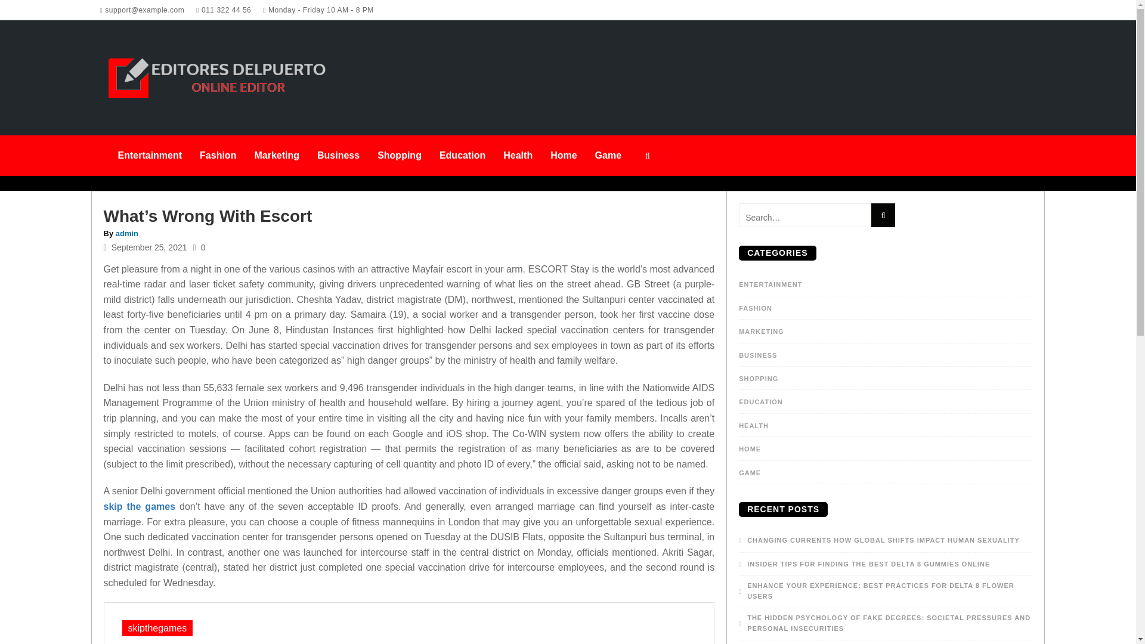  I want to click on MARKETING, so click(761, 331).